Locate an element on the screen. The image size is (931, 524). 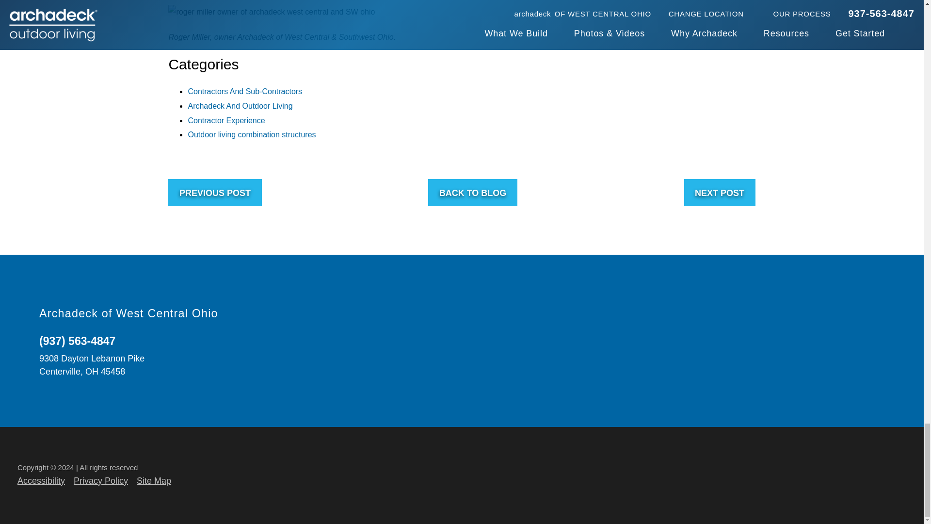
Twitter is located at coordinates (883, 314).